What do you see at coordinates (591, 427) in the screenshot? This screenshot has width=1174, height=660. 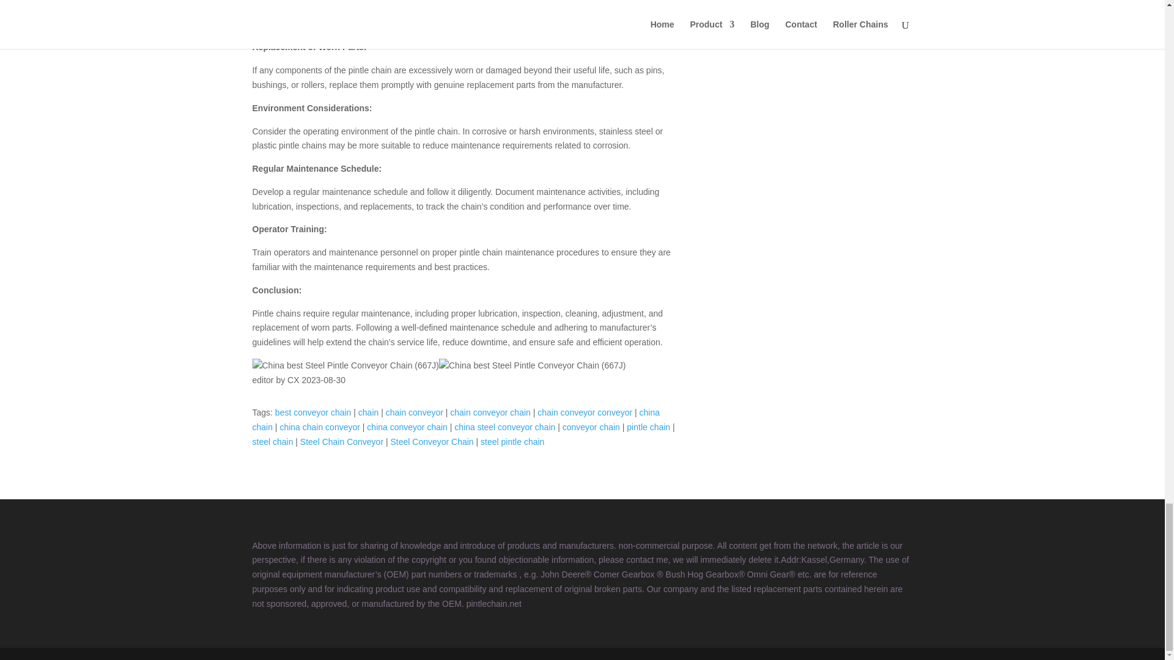 I see `conveyor chain` at bounding box center [591, 427].